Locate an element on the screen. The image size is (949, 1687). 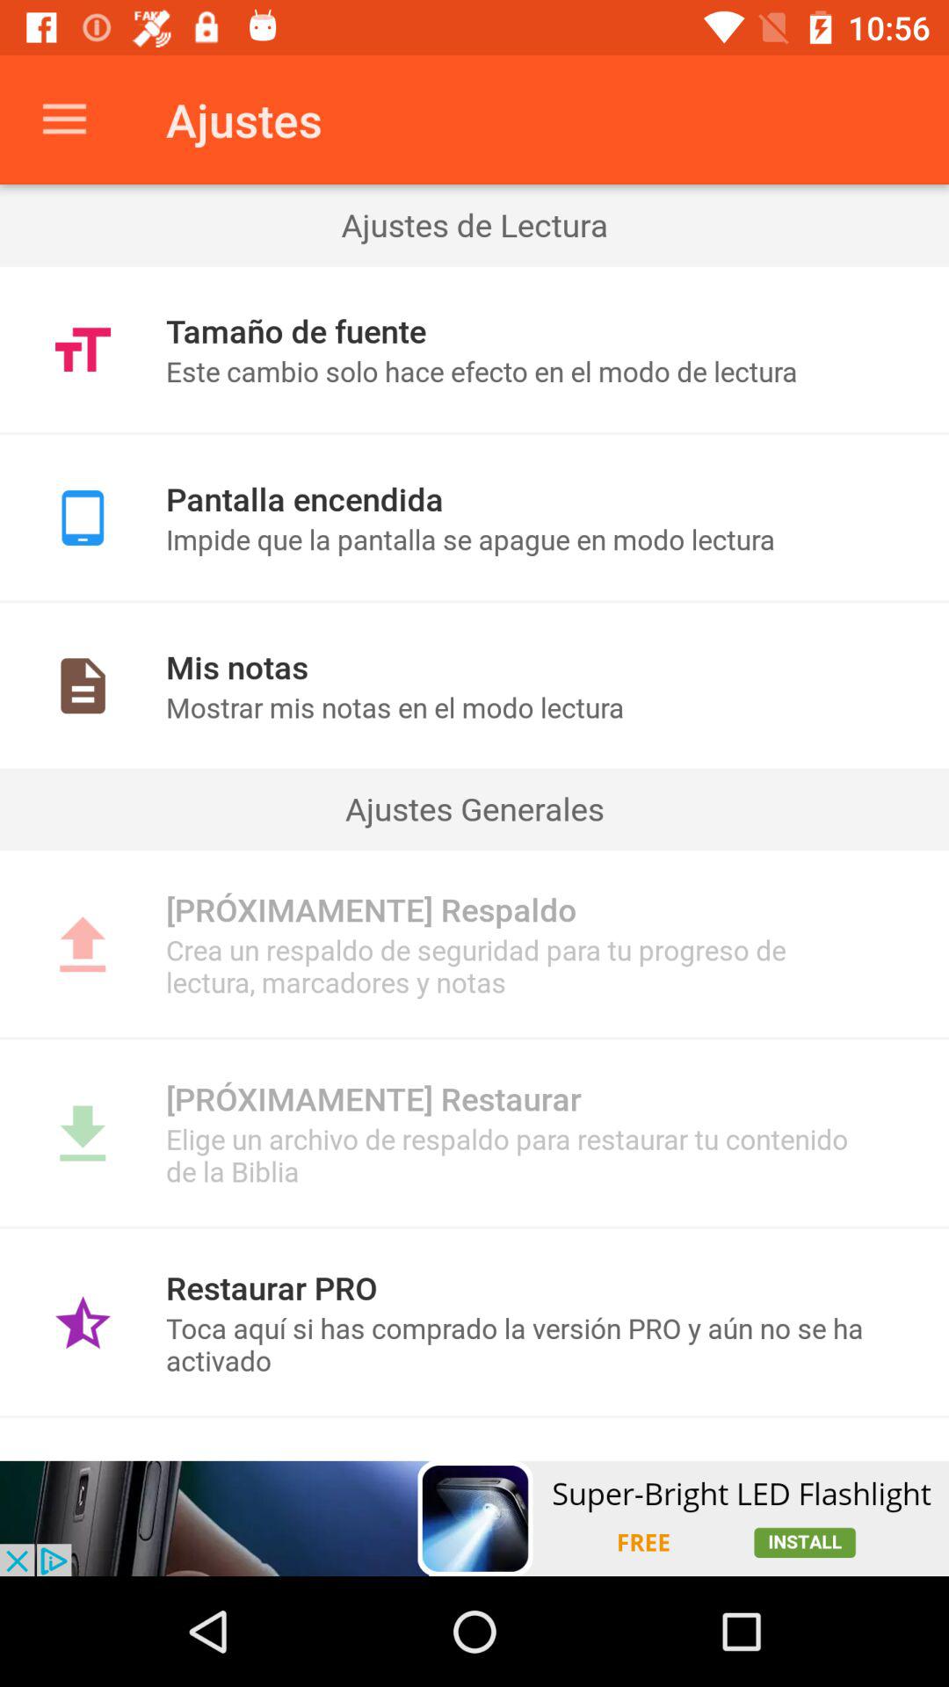
open add is located at coordinates (474, 1518).